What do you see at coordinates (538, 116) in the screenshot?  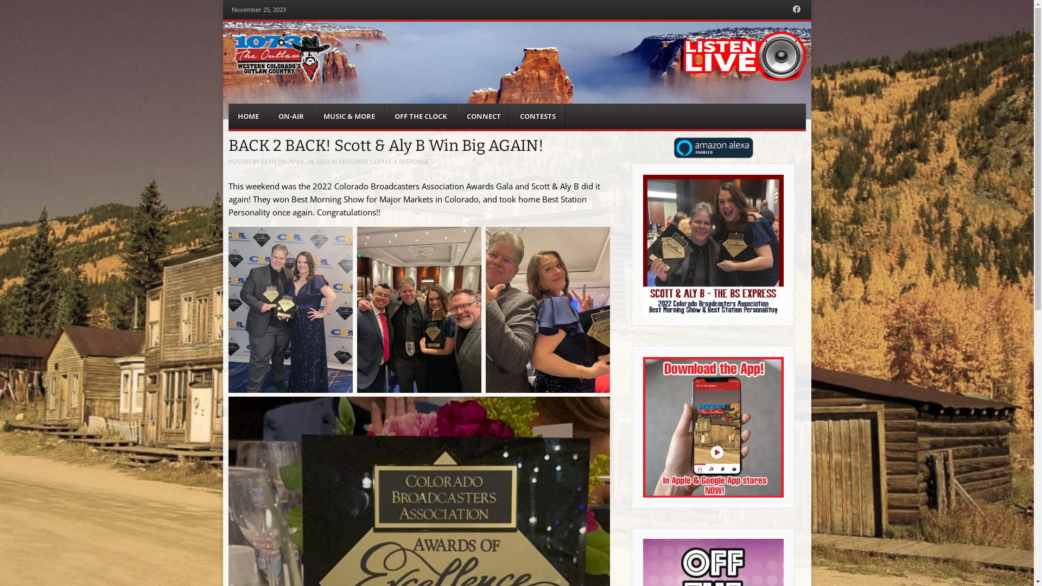 I see `CONTESTS` at bounding box center [538, 116].